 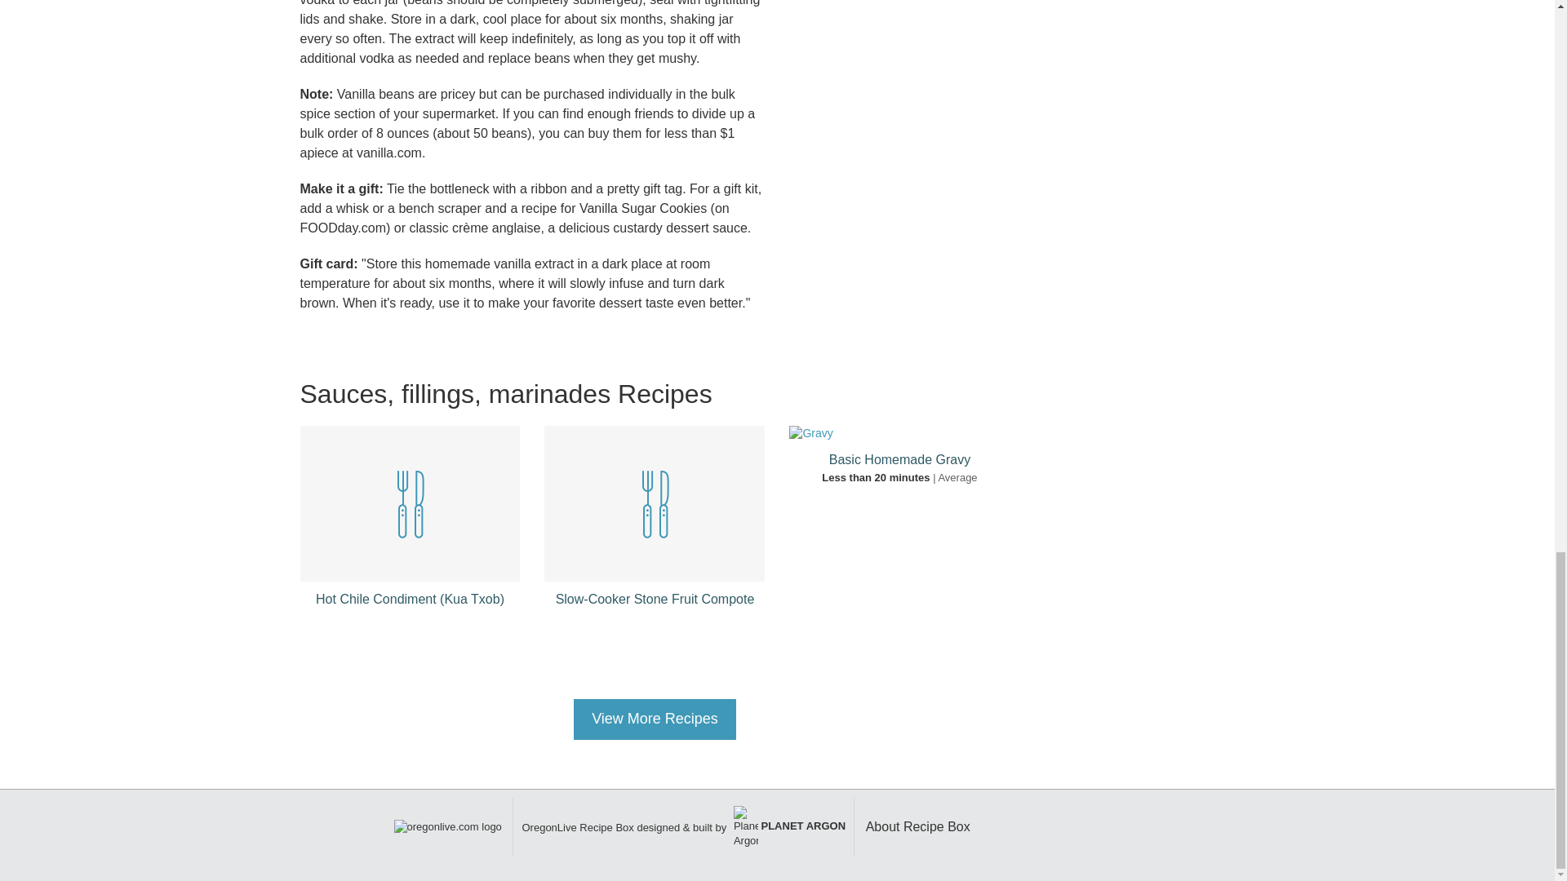 I want to click on View More Recipes, so click(x=655, y=719).